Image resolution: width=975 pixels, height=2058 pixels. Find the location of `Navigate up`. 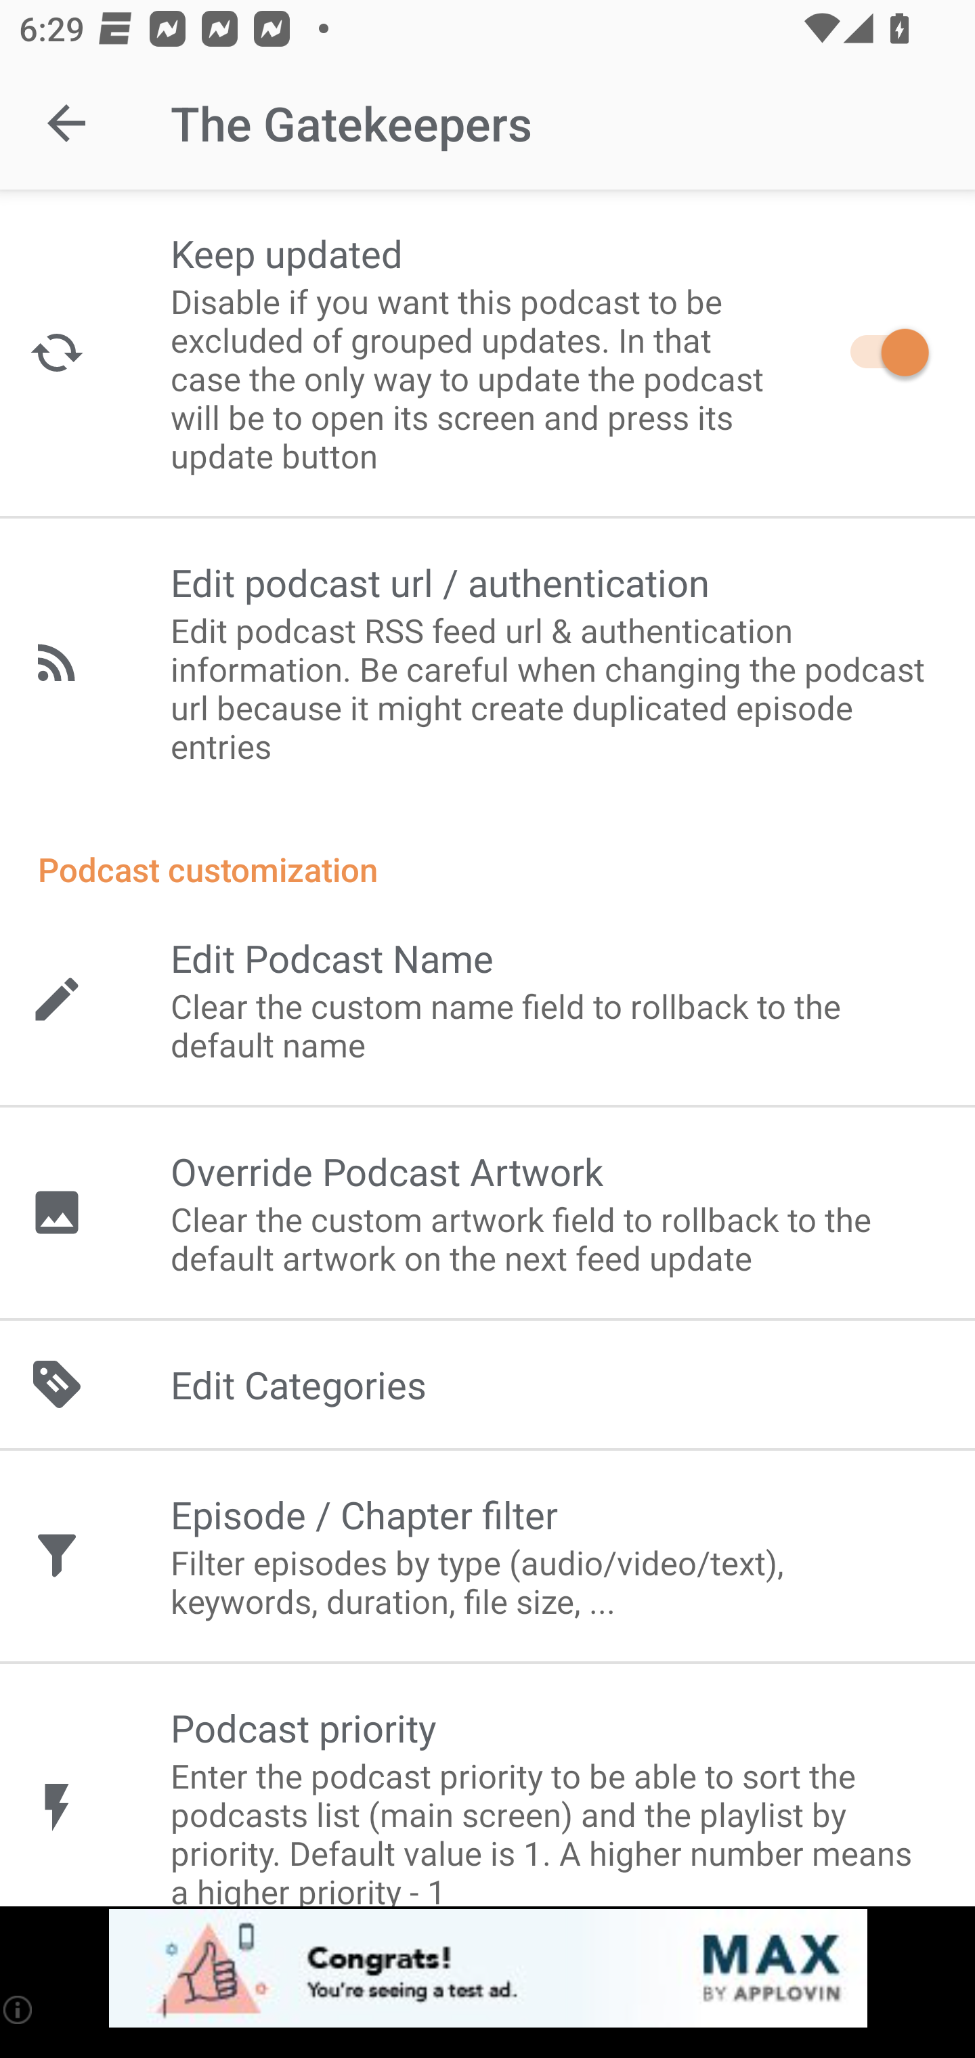

Navigate up is located at coordinates (66, 123).